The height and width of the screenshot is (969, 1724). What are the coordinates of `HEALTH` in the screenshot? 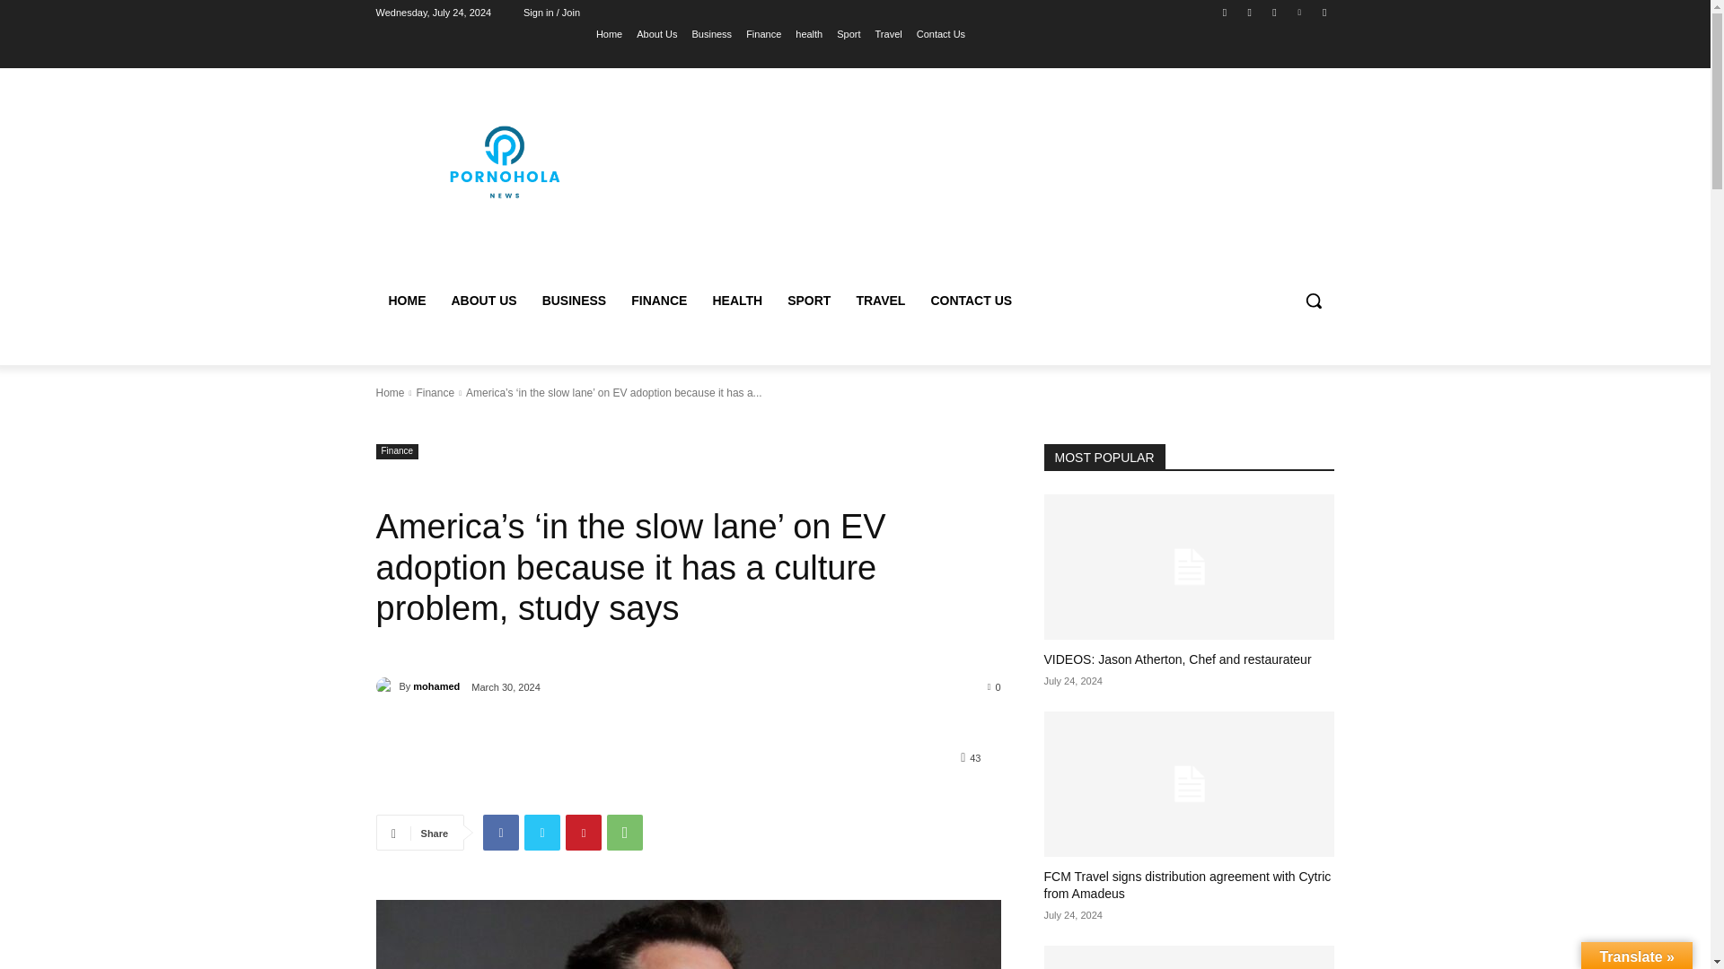 It's located at (736, 300).